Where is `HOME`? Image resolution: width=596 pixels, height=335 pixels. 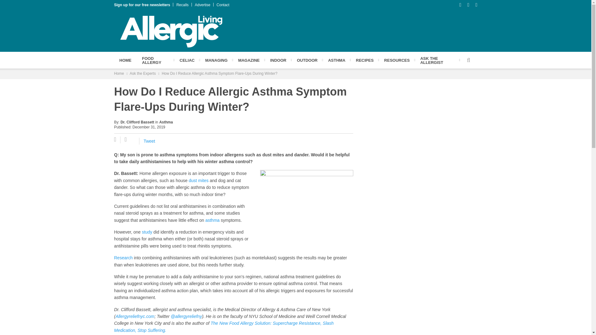
HOME is located at coordinates (125, 60).